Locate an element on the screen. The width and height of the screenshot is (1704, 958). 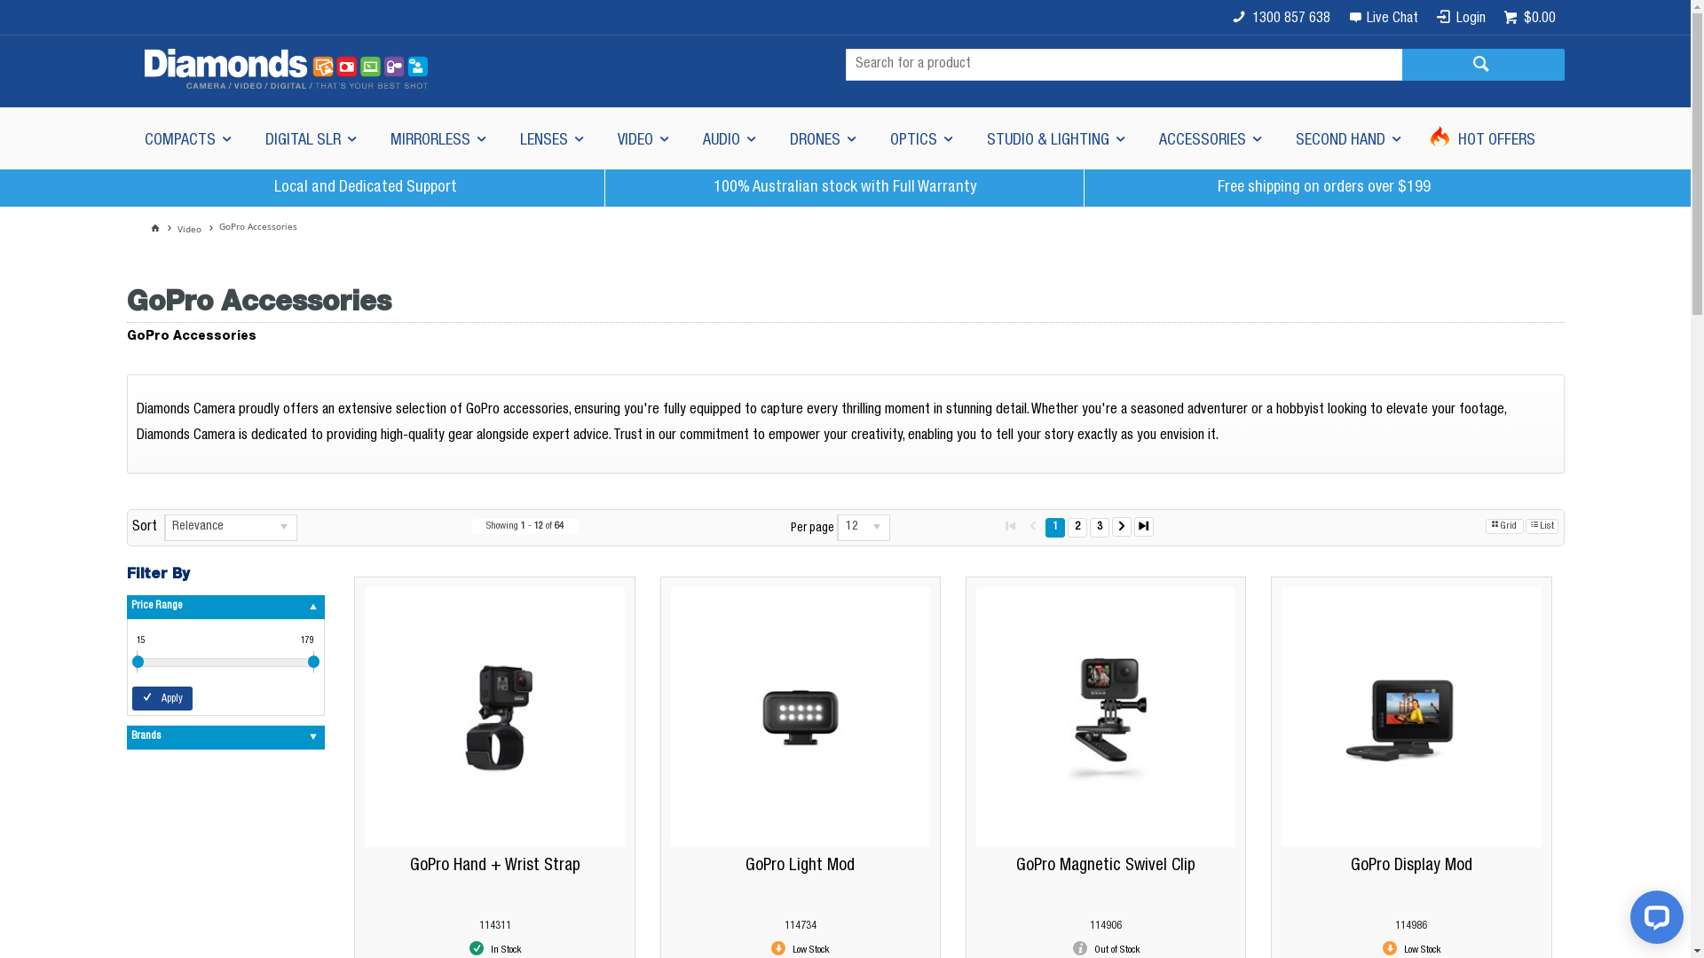
Video is located at coordinates (198, 229).